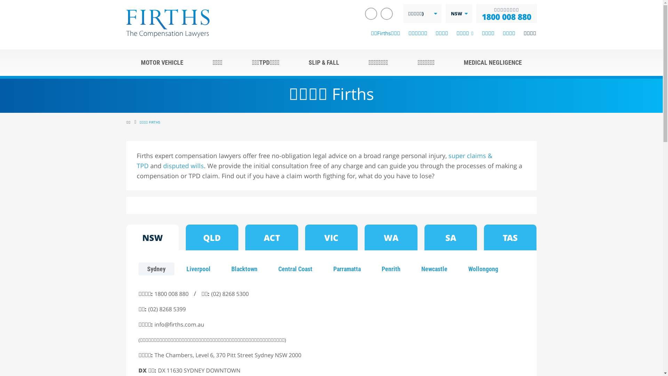  What do you see at coordinates (324, 63) in the screenshot?
I see `SLIP & FALL` at bounding box center [324, 63].